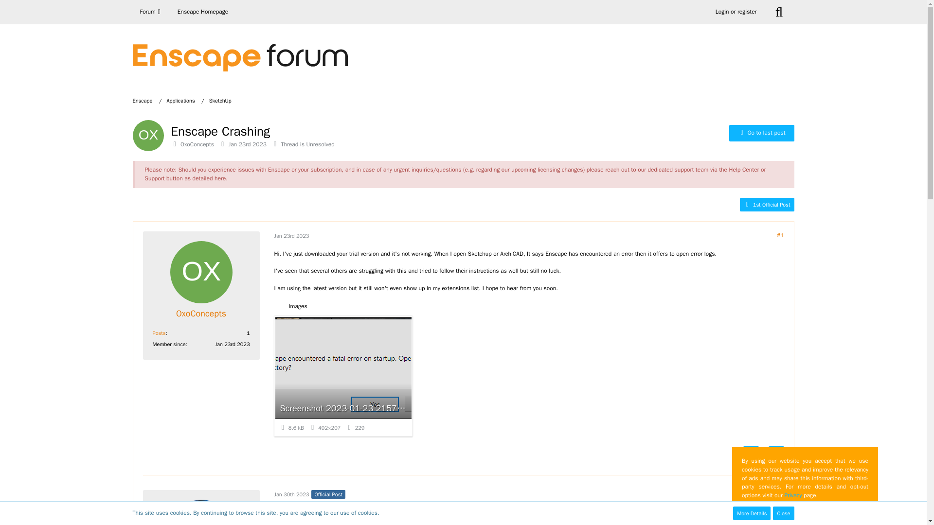  I want to click on Jump to last post, so click(762, 133).